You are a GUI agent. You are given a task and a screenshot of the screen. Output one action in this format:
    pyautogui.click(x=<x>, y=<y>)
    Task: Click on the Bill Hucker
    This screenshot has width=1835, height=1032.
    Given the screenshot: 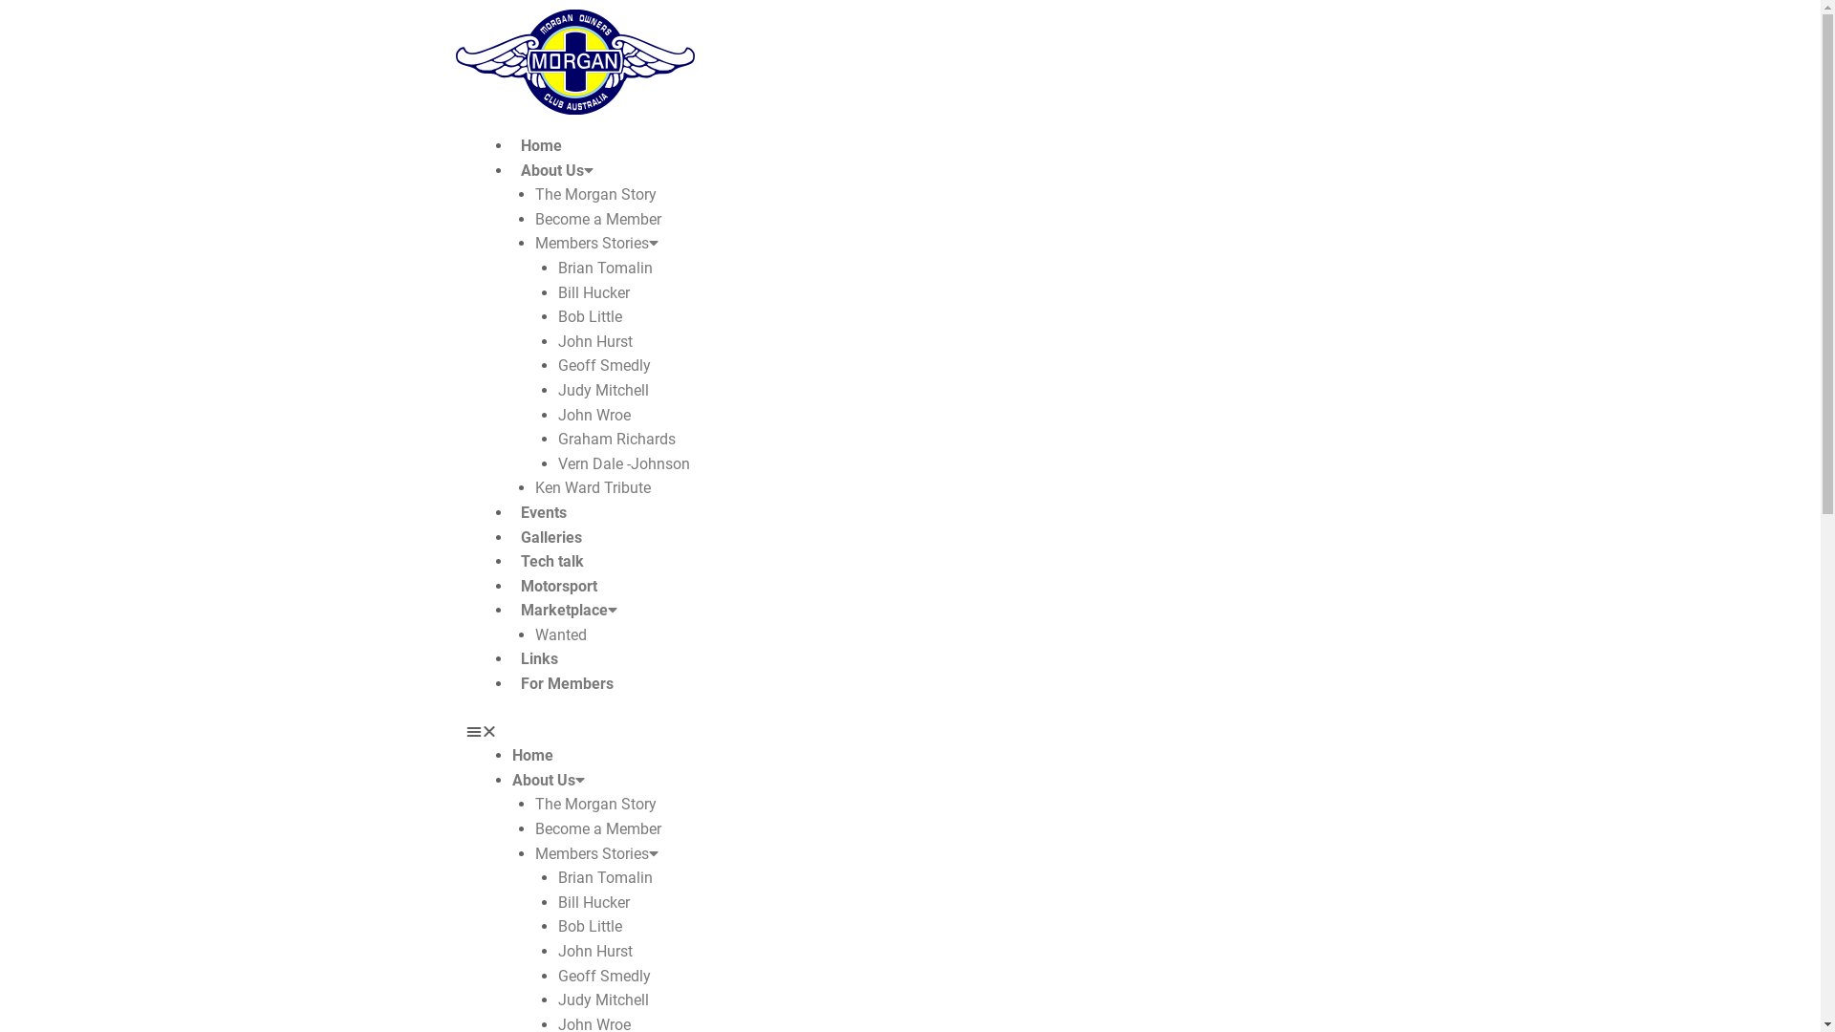 What is the action you would take?
    pyautogui.click(x=594, y=292)
    